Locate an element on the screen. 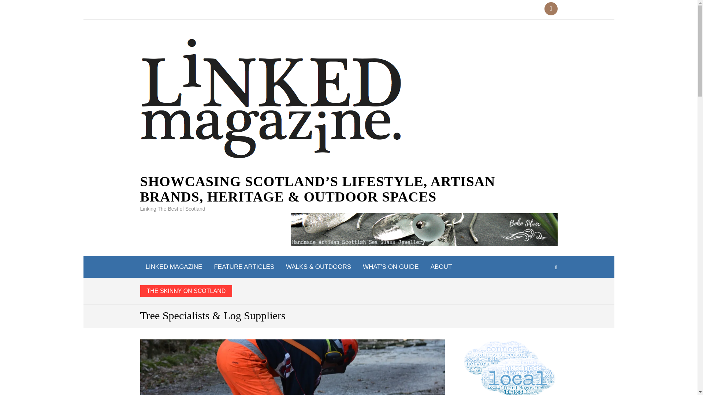  instagram is located at coordinates (551, 9).